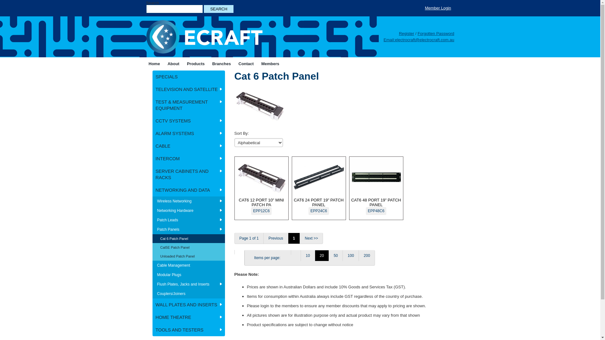 Image resolution: width=605 pixels, height=340 pixels. What do you see at coordinates (189, 220) in the screenshot?
I see `Patch Leads` at bounding box center [189, 220].